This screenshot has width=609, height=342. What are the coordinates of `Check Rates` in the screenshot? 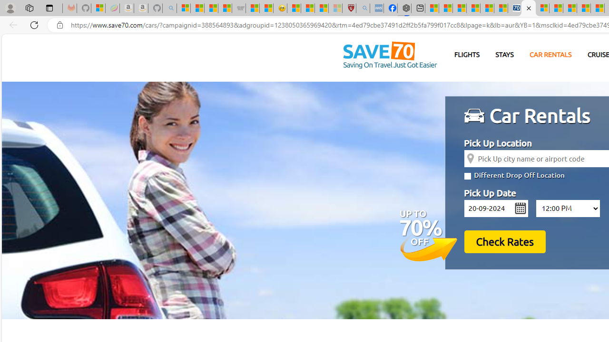 It's located at (504, 241).